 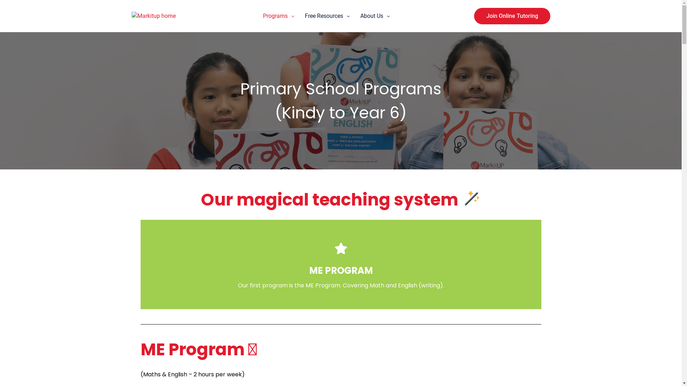 I want to click on Join Online Tutoring, so click(x=512, y=16).